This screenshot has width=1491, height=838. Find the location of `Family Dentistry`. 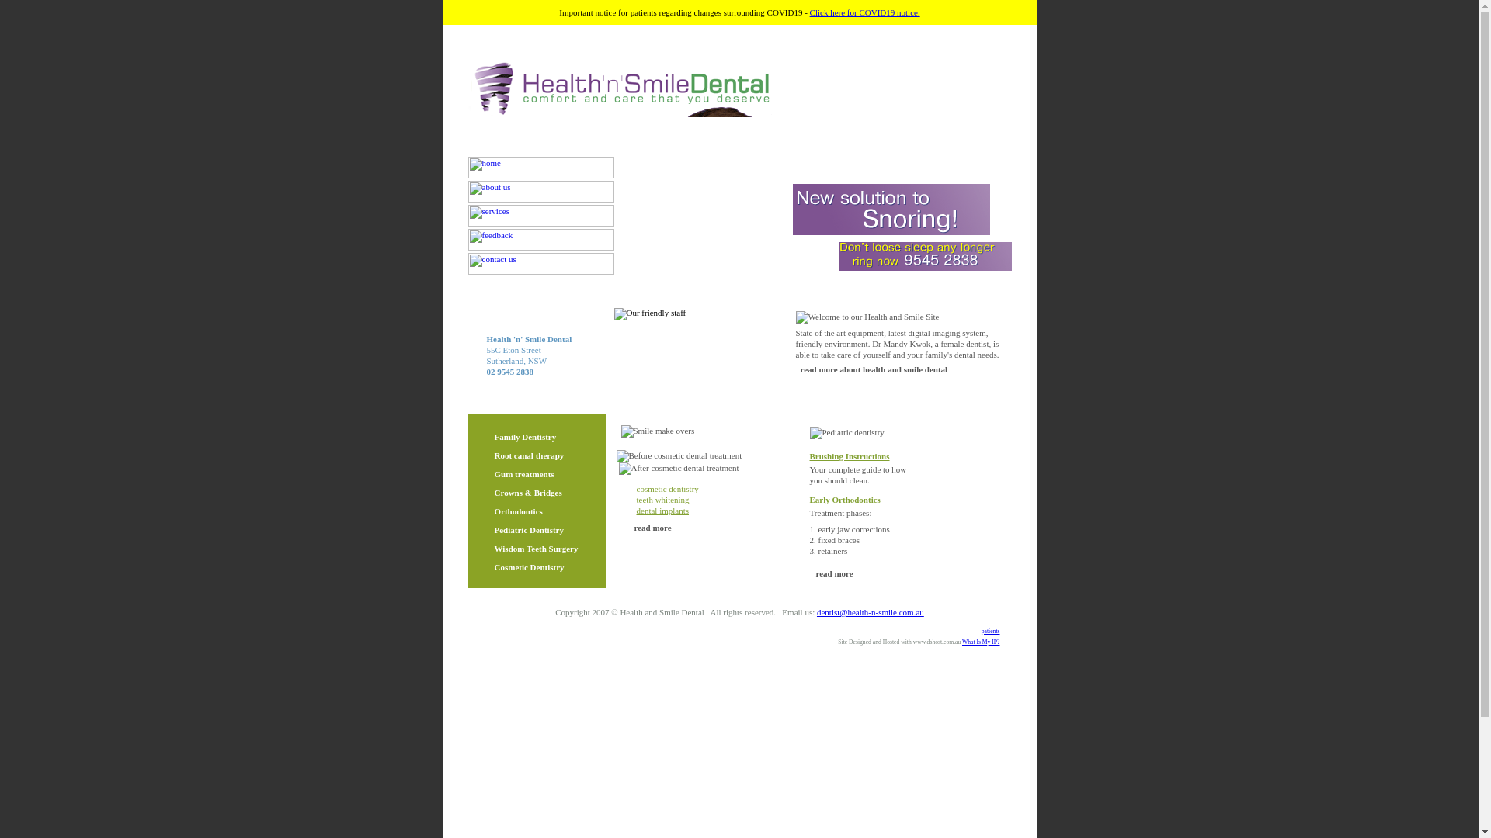

Family Dentistry is located at coordinates (525, 437).